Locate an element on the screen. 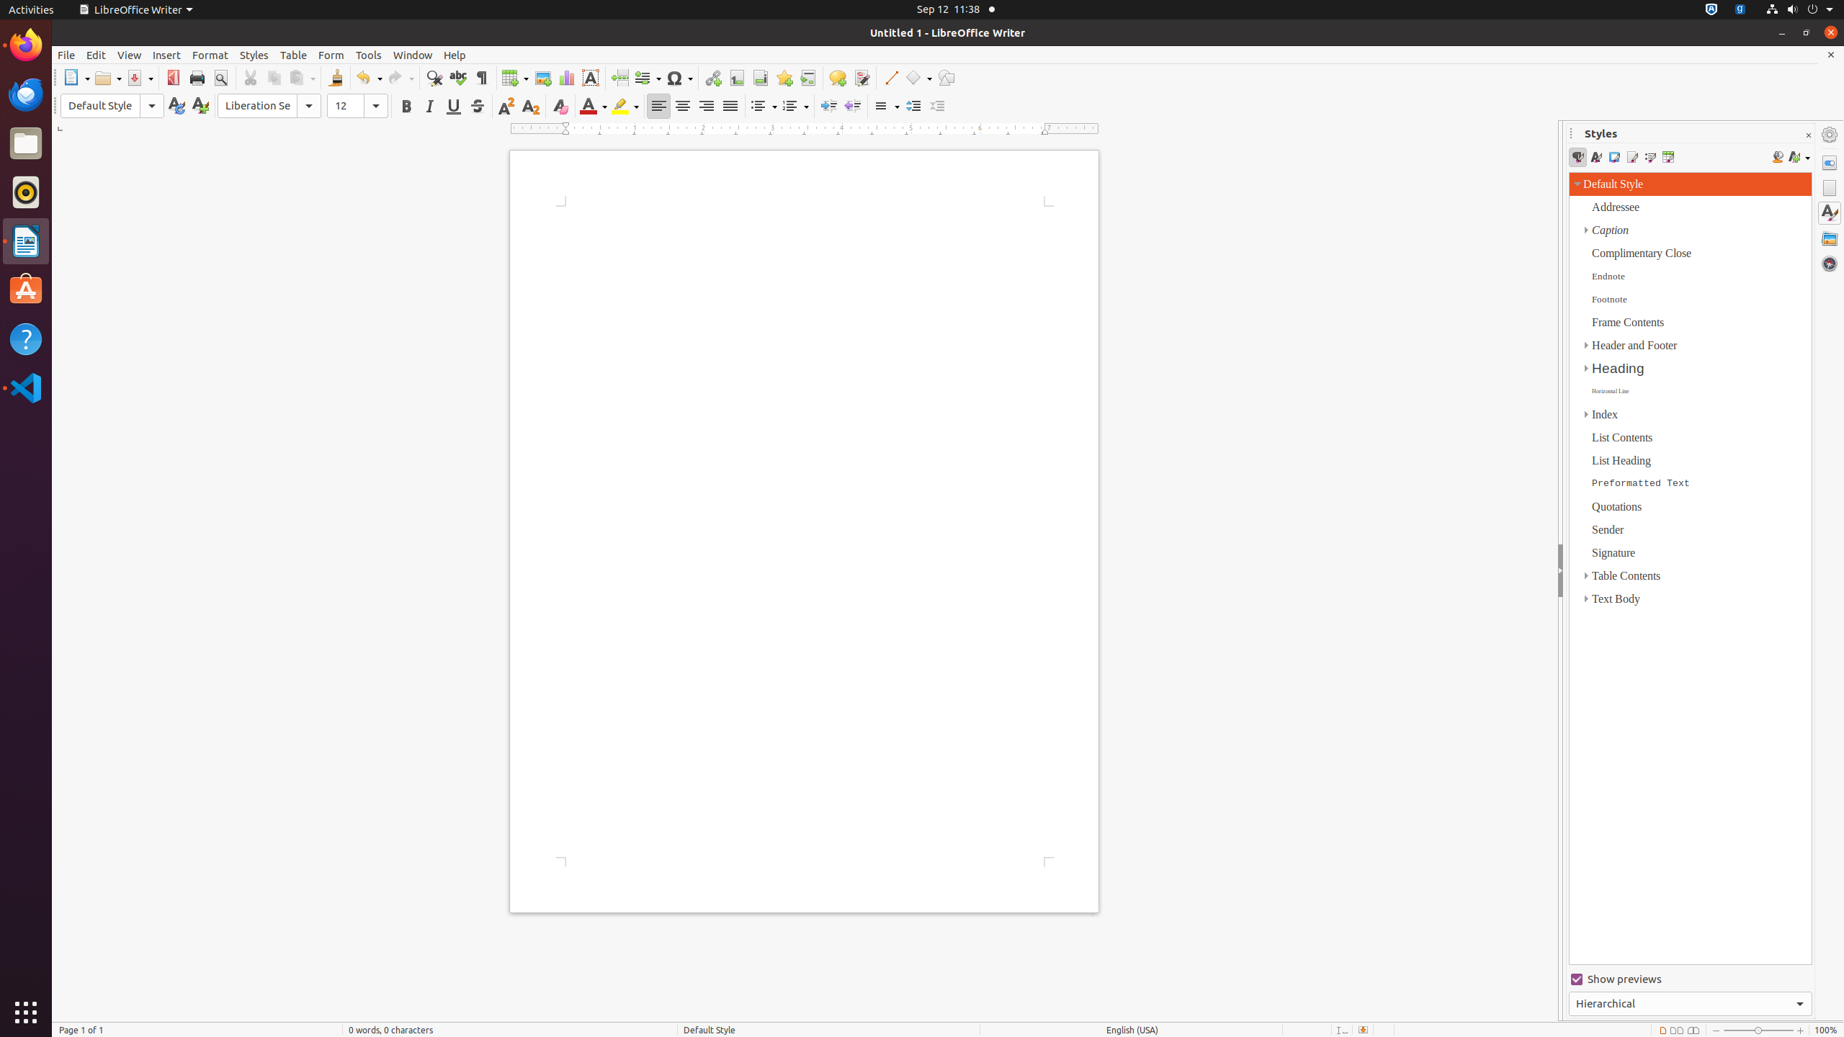  Superscript is located at coordinates (507, 107).